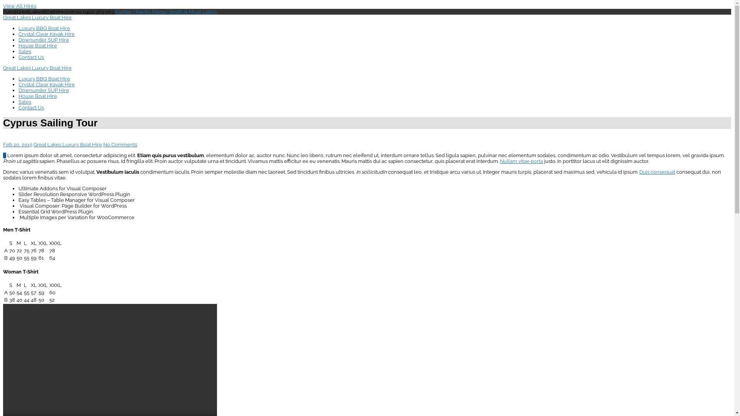 The height and width of the screenshot is (416, 740). Describe the element at coordinates (25, 52) in the screenshot. I see `Sales` at that location.